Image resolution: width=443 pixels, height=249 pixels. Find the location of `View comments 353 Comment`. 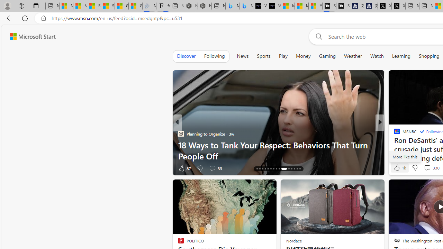

View comments 353 Comment is located at coordinates (4, 168).